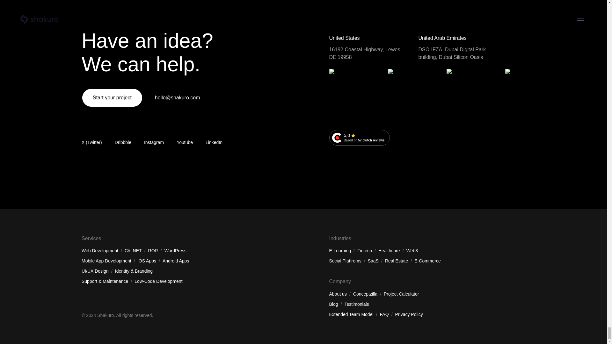 The image size is (612, 344). I want to click on WordPress, so click(175, 7).